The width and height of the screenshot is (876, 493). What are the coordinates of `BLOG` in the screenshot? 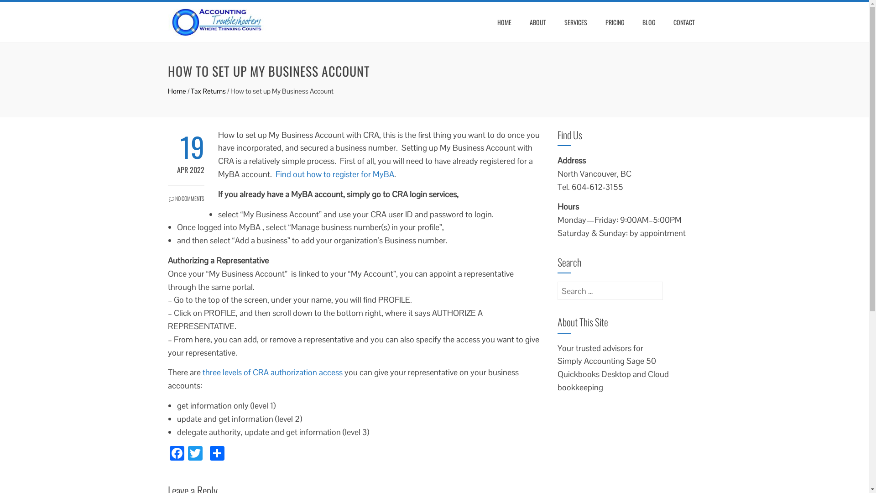 It's located at (648, 22).